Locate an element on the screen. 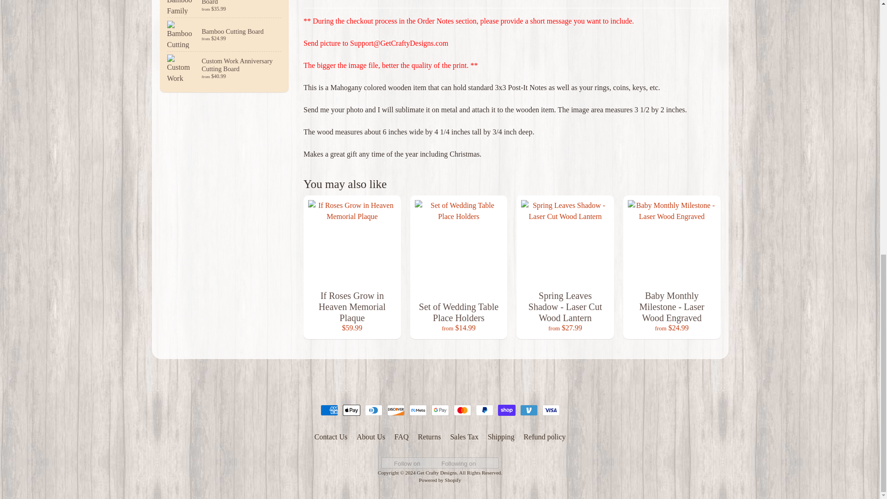 This screenshot has width=887, height=499. Apple Pay is located at coordinates (351, 410).